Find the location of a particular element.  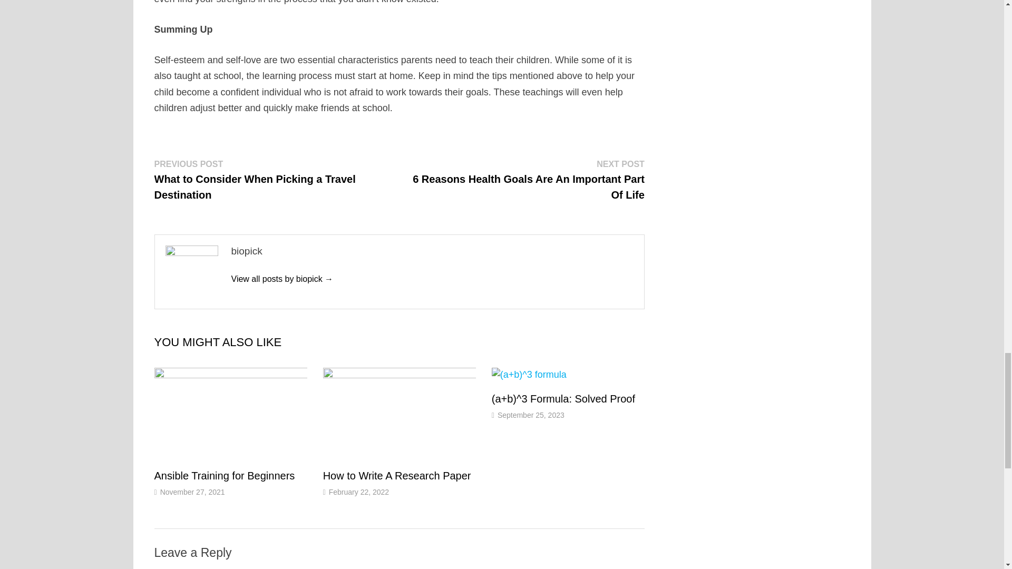

Ansible Training for Beginners is located at coordinates (223, 475).